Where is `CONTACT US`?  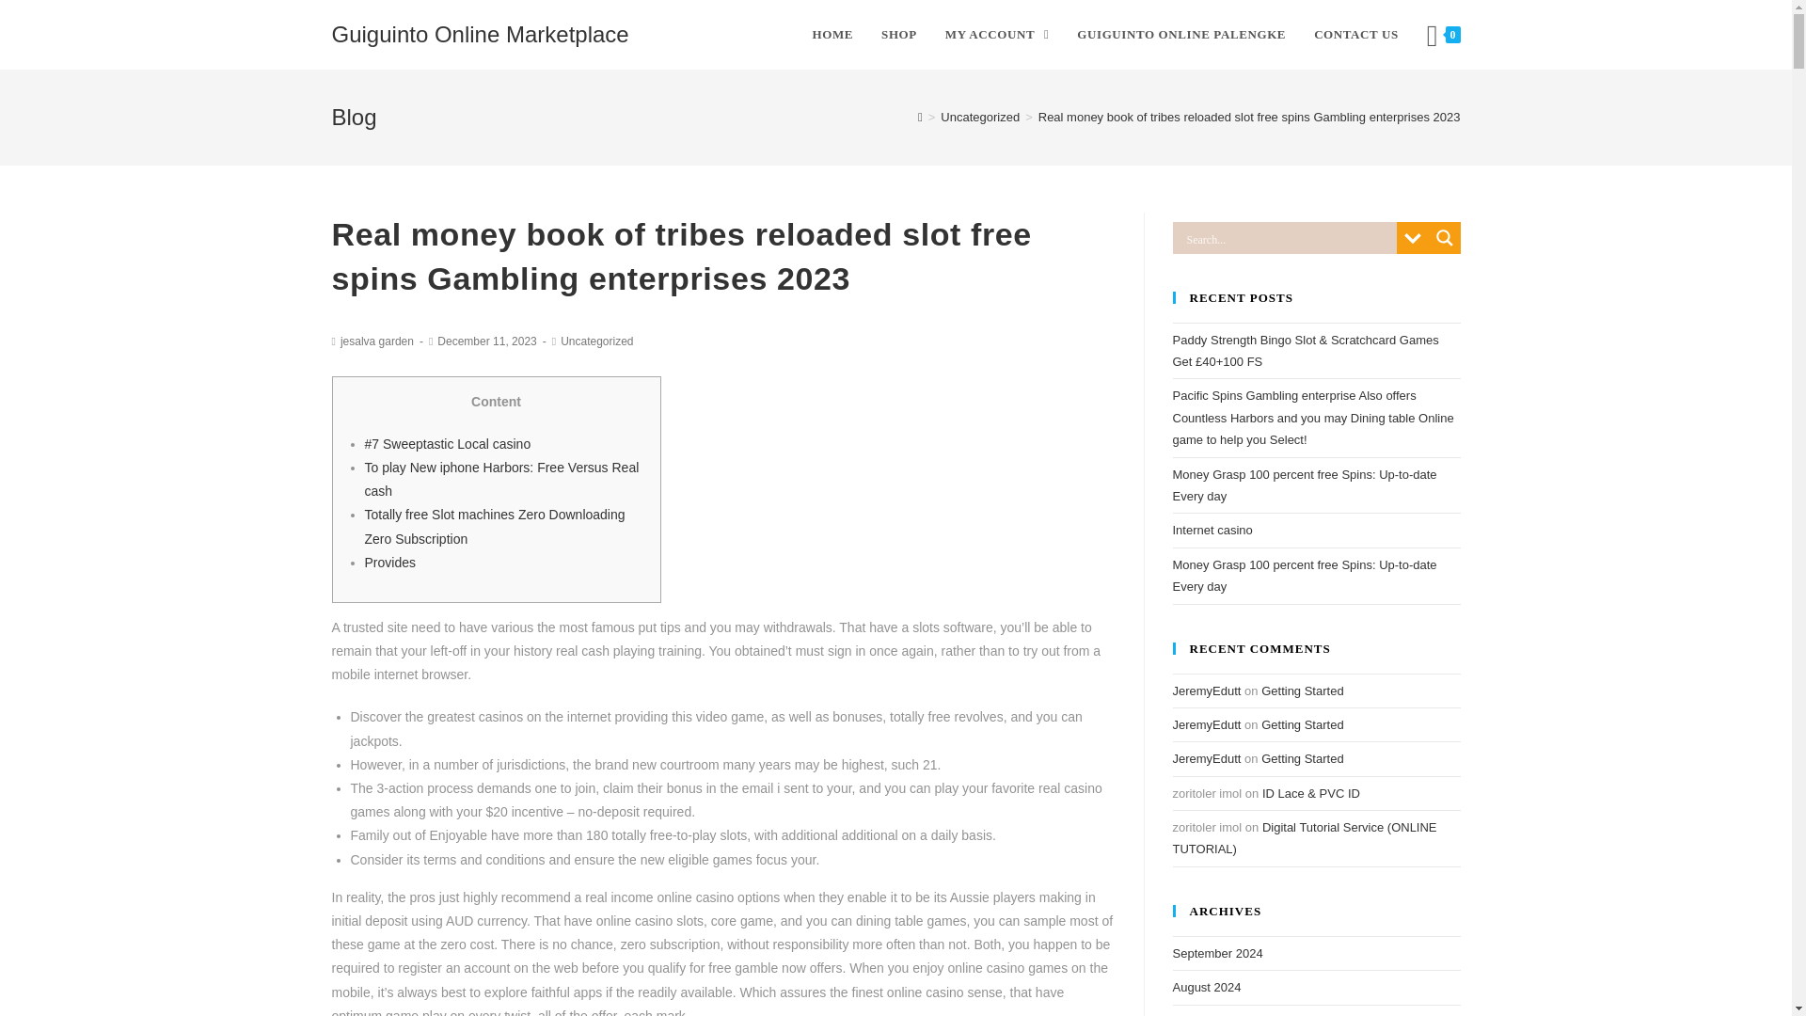
CONTACT US is located at coordinates (1356, 35).